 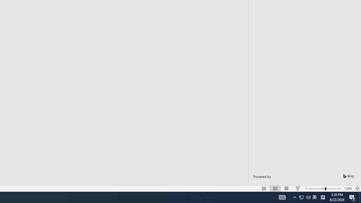 I want to click on Zoom 120%, so click(x=348, y=188).